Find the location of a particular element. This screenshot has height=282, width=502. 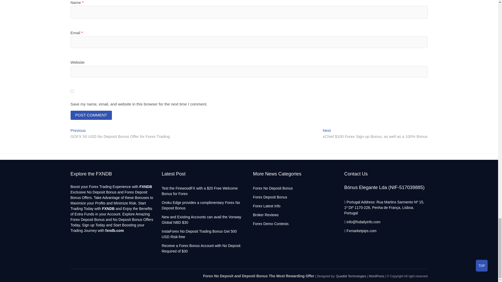

yes is located at coordinates (72, 91).